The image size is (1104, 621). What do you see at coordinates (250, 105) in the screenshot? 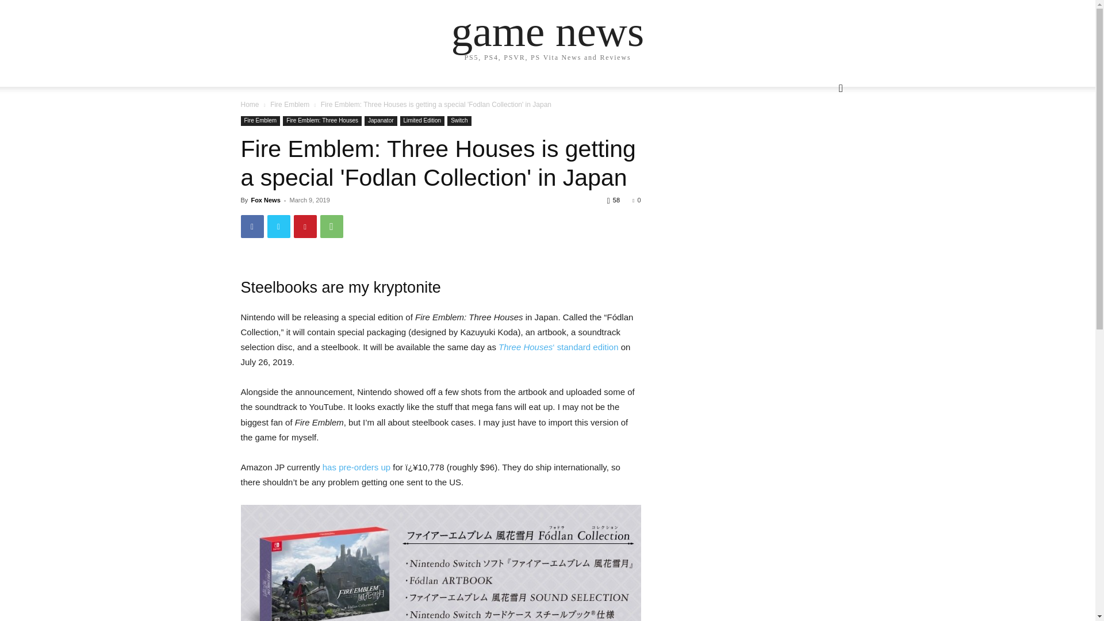
I see `Home` at bounding box center [250, 105].